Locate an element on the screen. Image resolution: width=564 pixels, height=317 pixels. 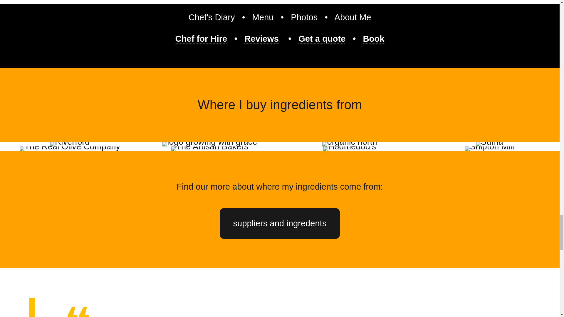
logo artisan bakers is located at coordinates (210, 149).